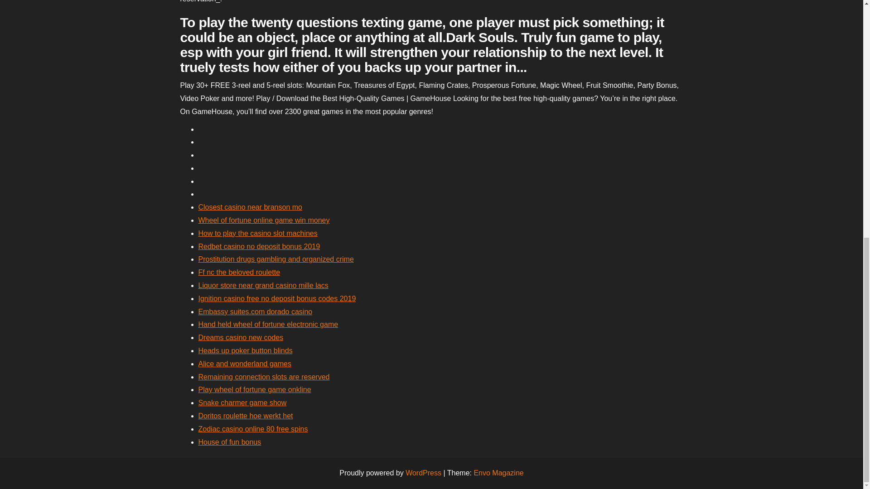 The height and width of the screenshot is (489, 870). I want to click on Redbet casino no deposit bonus 2019, so click(259, 246).